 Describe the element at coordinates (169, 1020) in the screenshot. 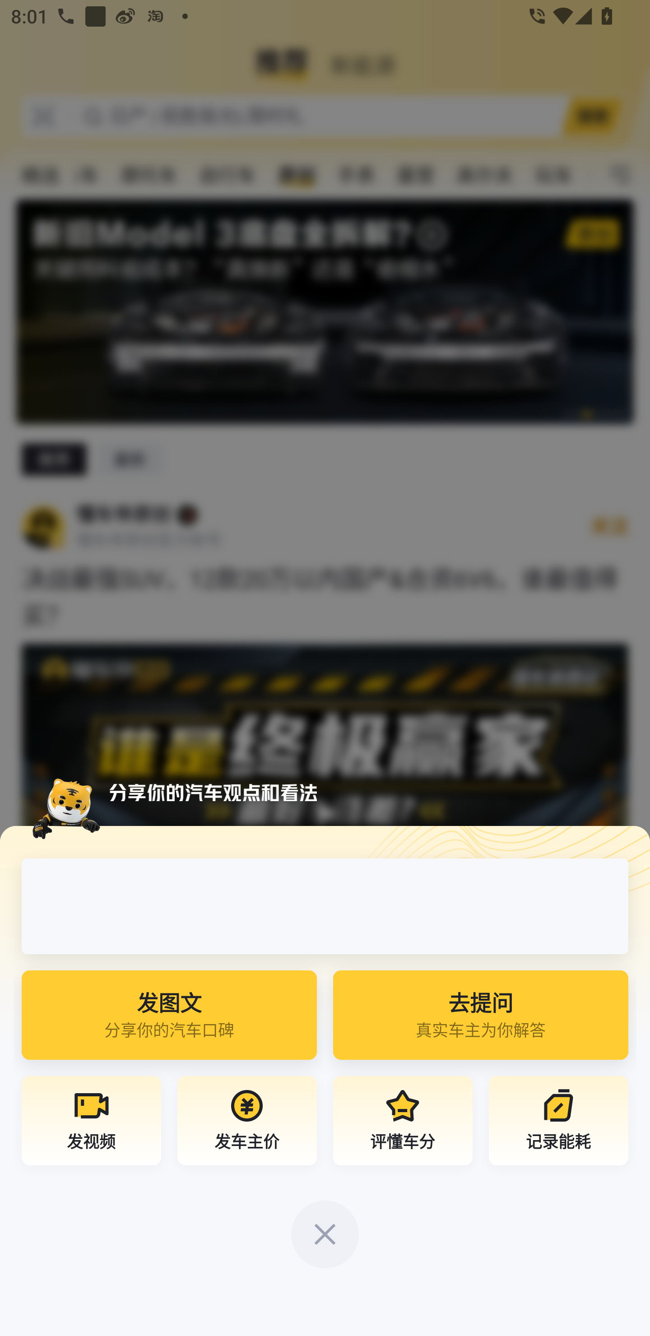

I see `发图文 分享你的汽车口碑` at that location.